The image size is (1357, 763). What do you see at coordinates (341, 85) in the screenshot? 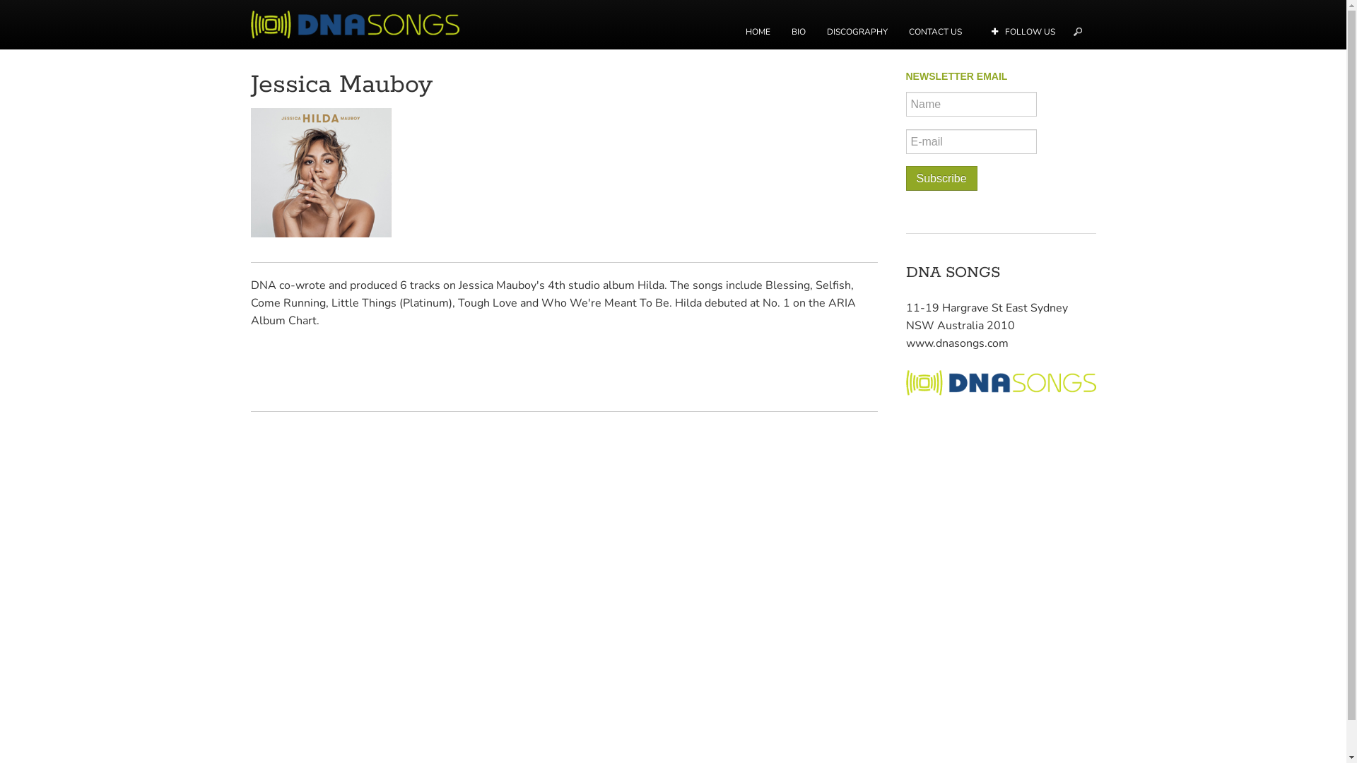
I see `Jessica Mauboy` at bounding box center [341, 85].